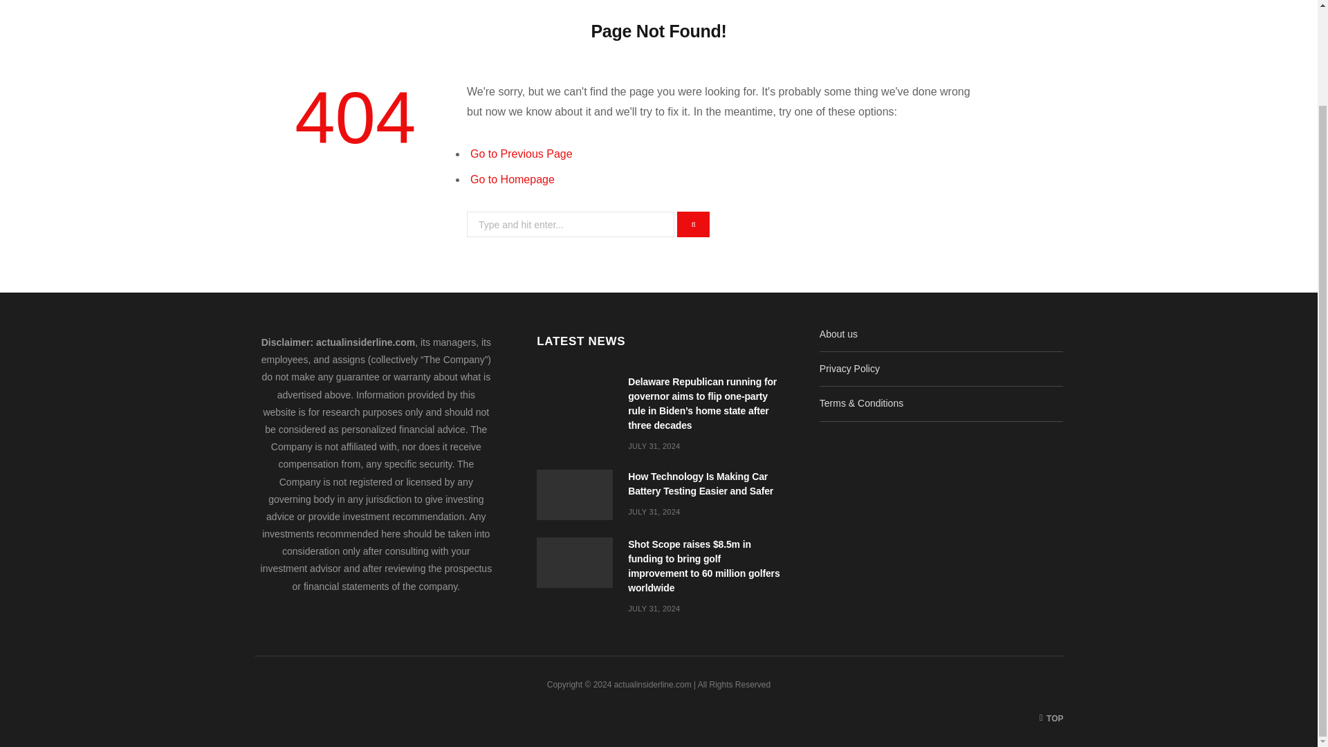 The height and width of the screenshot is (747, 1328). Describe the element at coordinates (571, 224) in the screenshot. I see `Search for:` at that location.